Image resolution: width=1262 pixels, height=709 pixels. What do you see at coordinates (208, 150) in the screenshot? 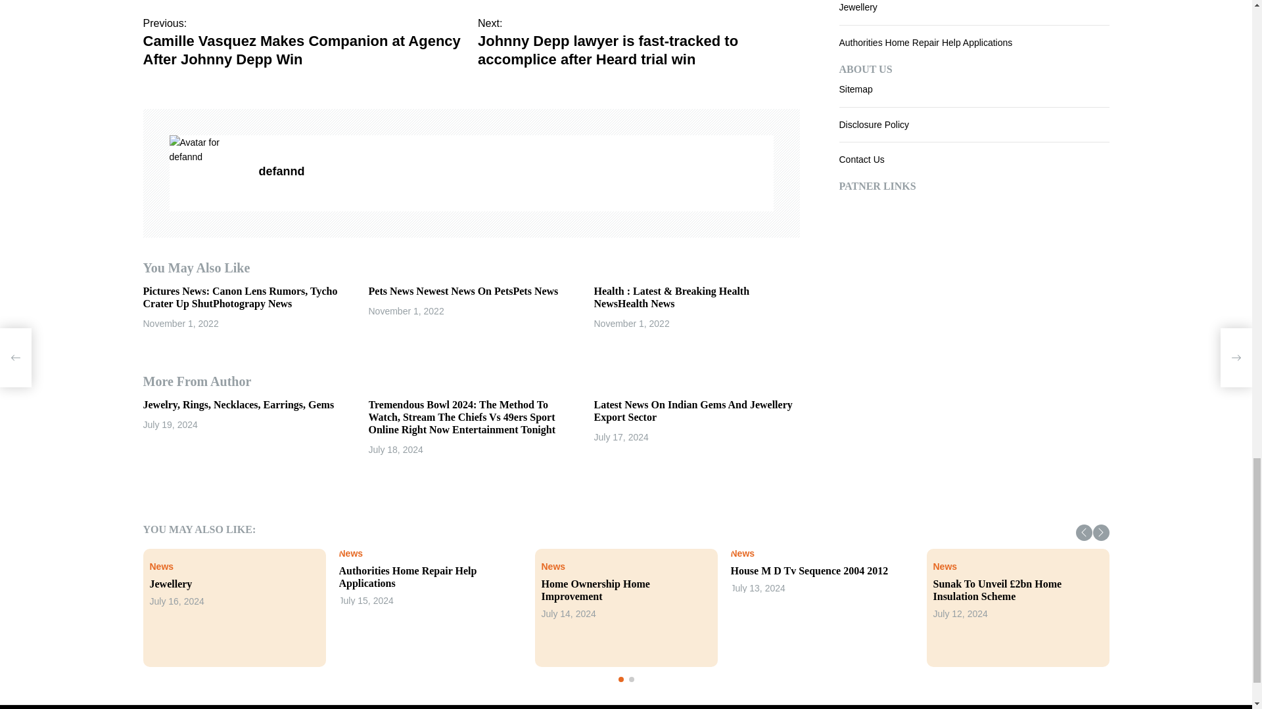
I see `defannd` at bounding box center [208, 150].